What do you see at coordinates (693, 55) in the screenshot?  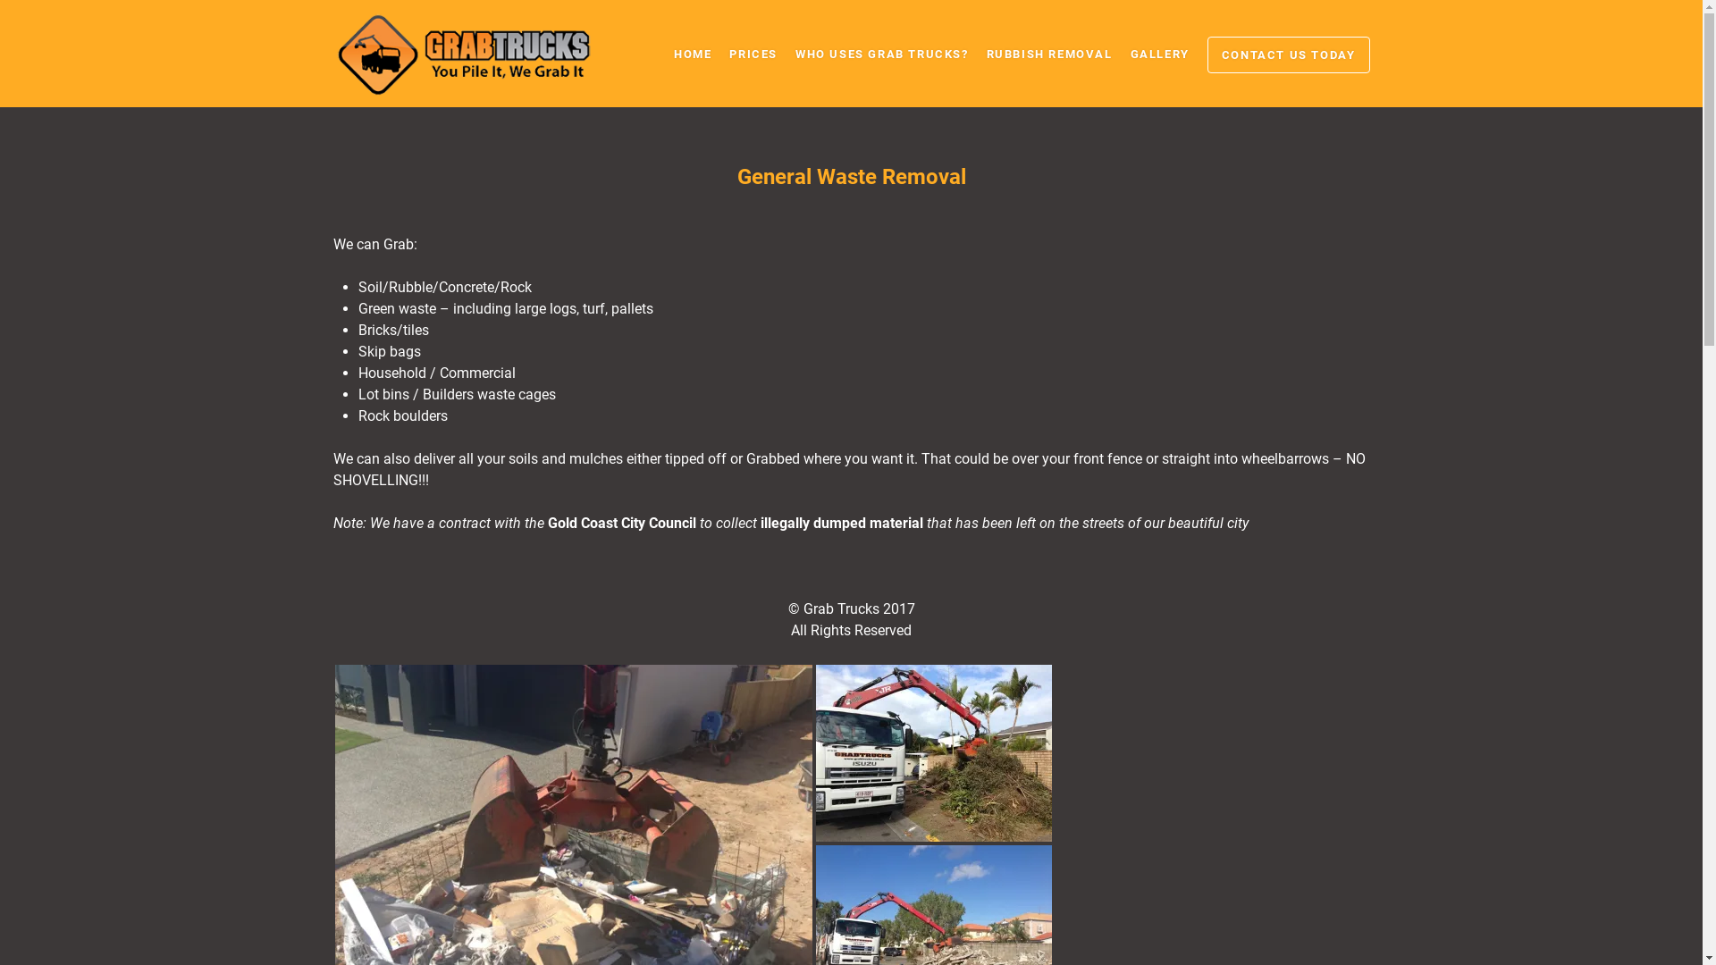 I see `HOME` at bounding box center [693, 55].